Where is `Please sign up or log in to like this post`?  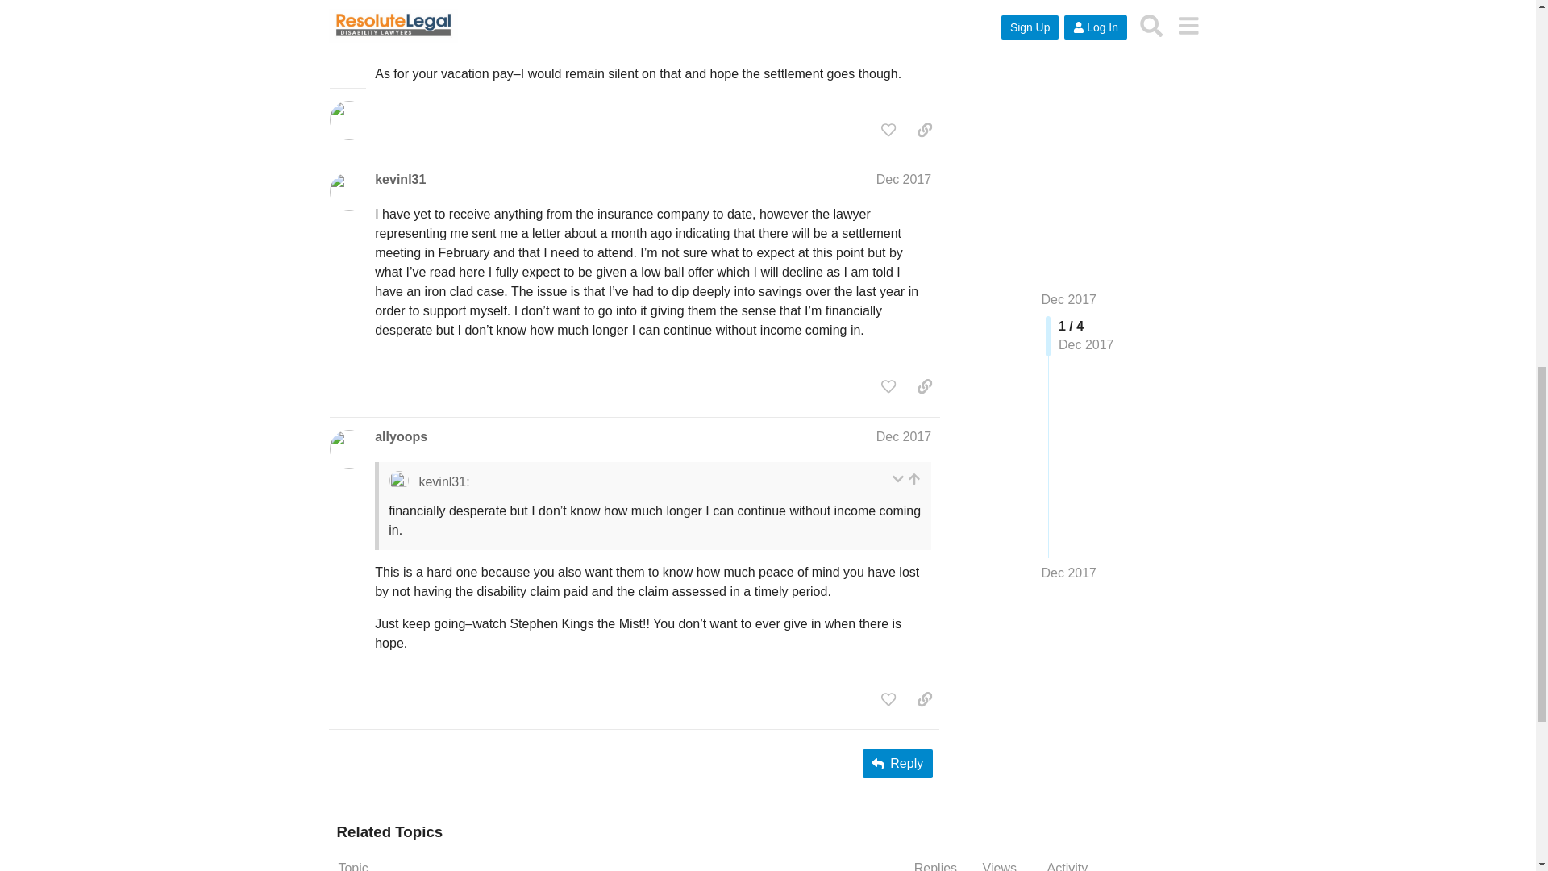
Please sign up or log in to like this post is located at coordinates (888, 129).